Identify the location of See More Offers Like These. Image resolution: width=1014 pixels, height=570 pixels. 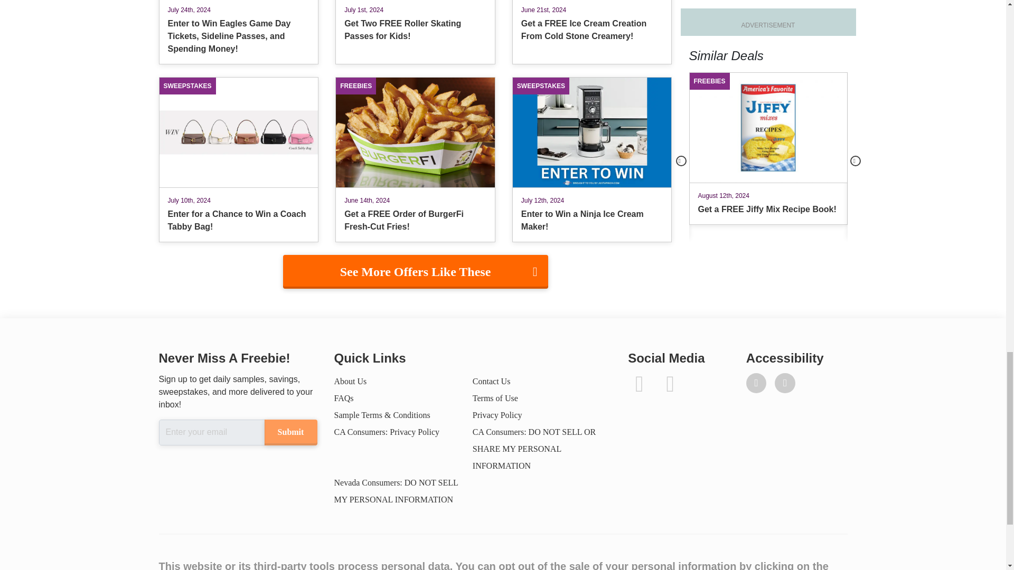
(415, 271).